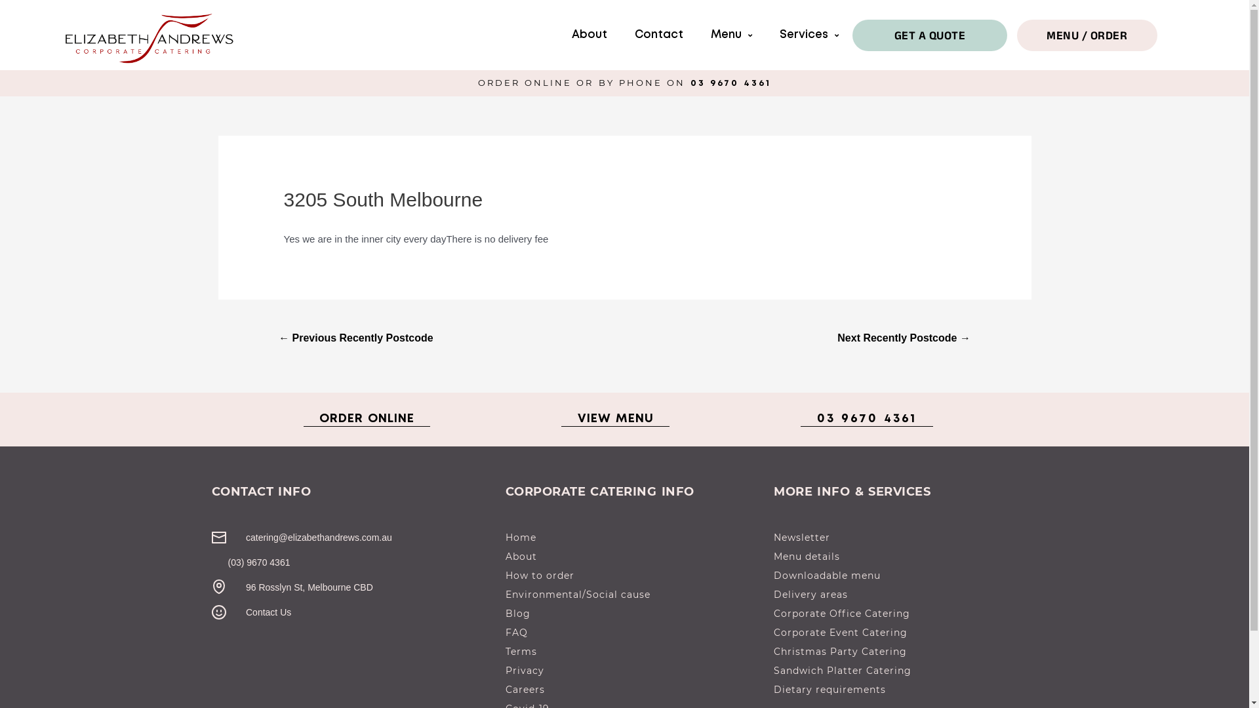  I want to click on Blog, so click(633, 614).